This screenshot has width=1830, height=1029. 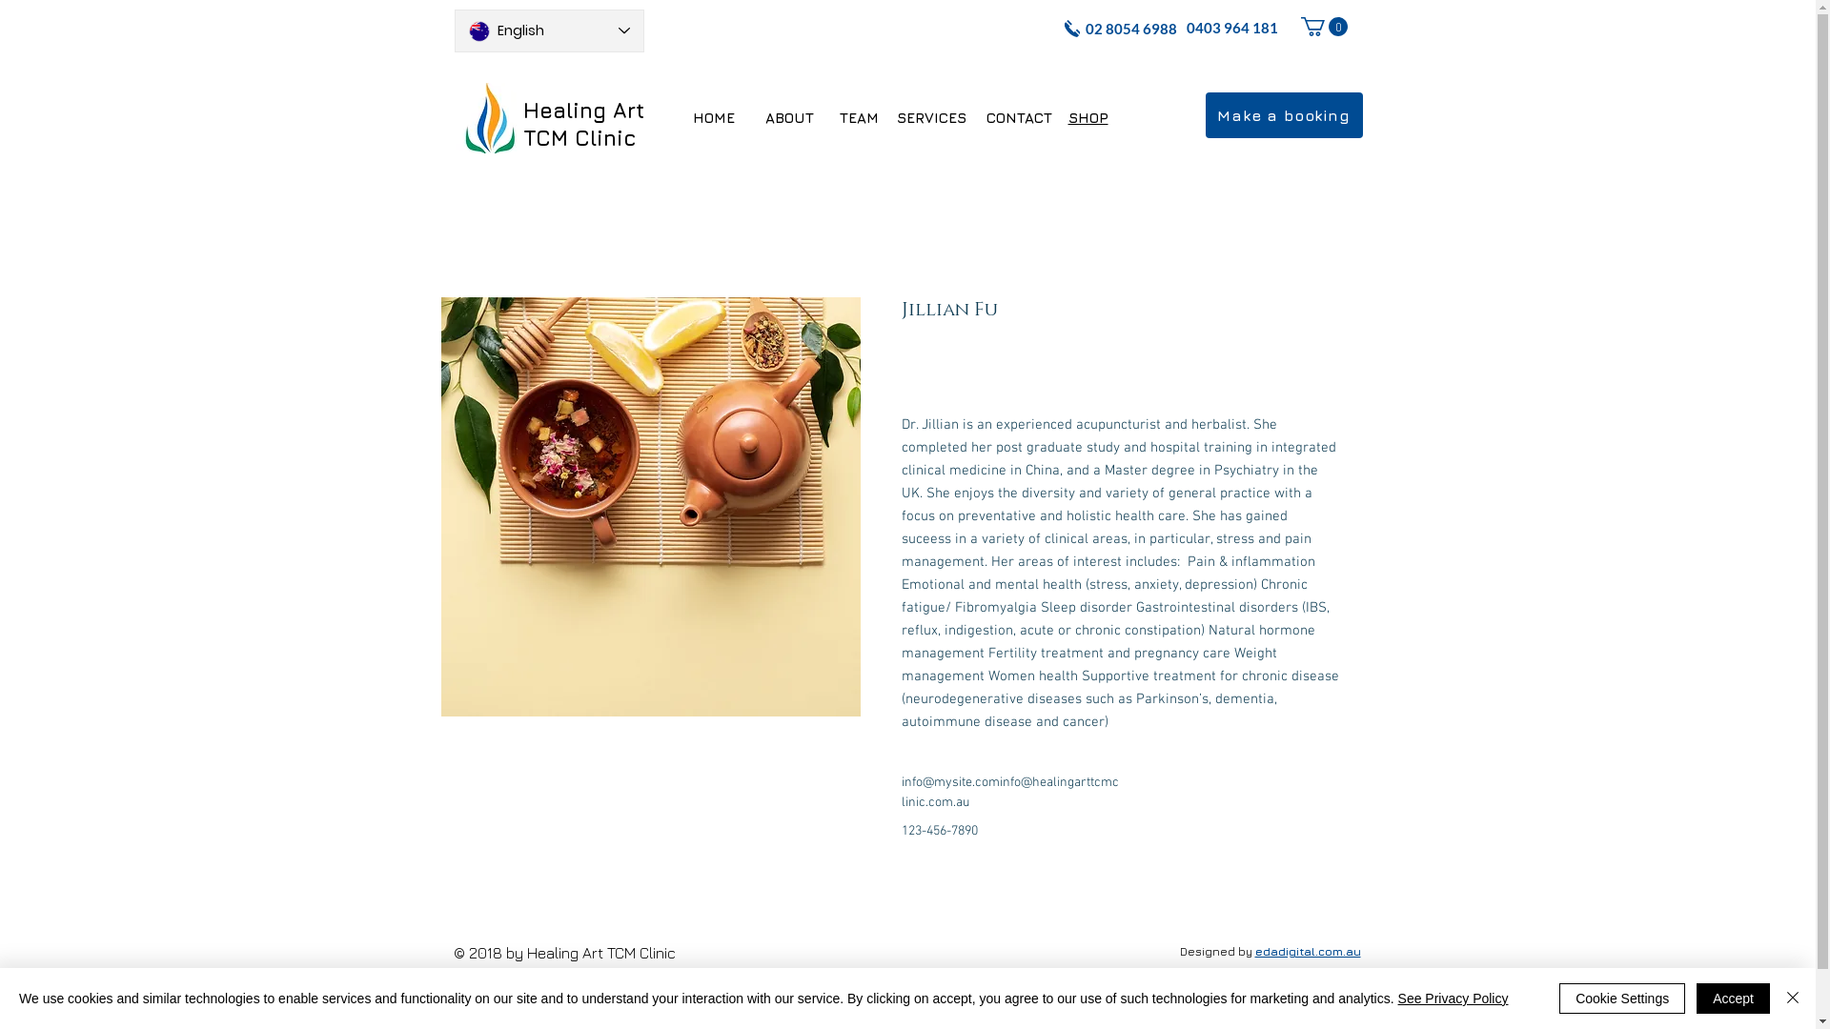 I want to click on See Privacy Policy, so click(x=1454, y=999).